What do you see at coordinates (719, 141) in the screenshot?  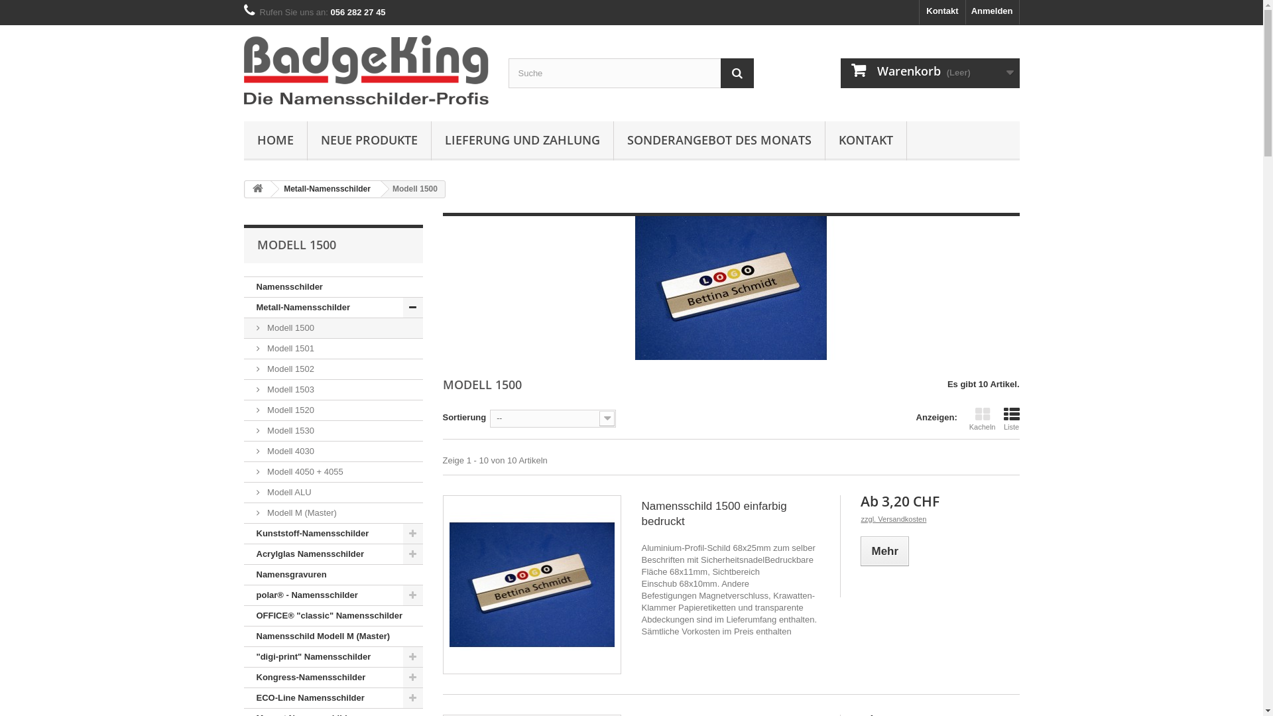 I see `SONDERANGEBOT DES MONATS` at bounding box center [719, 141].